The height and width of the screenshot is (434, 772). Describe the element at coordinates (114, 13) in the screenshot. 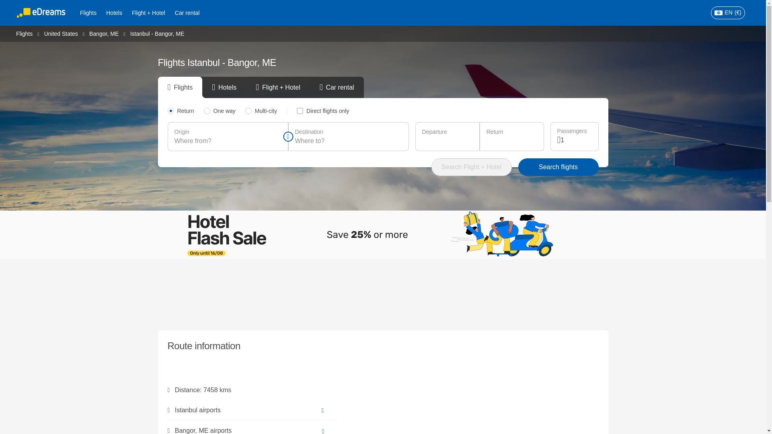

I see `Hotels` at that location.